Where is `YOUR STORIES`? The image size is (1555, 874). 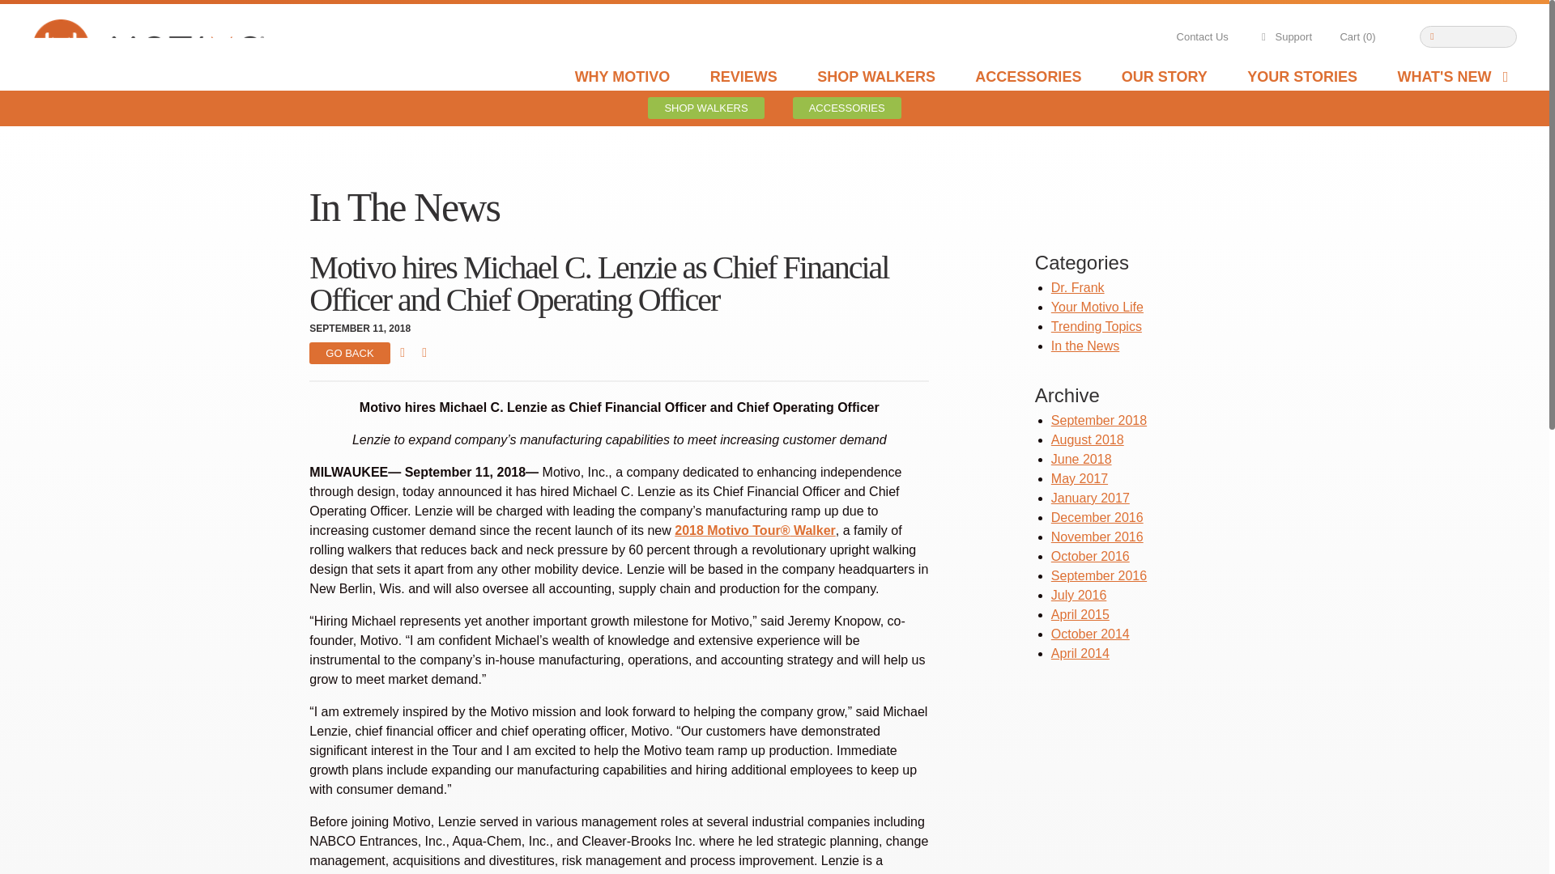 YOUR STORIES is located at coordinates (1302, 76).